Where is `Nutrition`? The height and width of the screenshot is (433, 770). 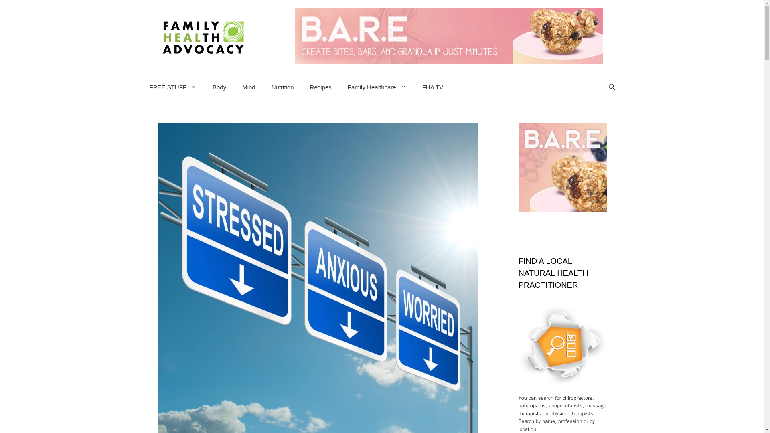 Nutrition is located at coordinates (282, 87).